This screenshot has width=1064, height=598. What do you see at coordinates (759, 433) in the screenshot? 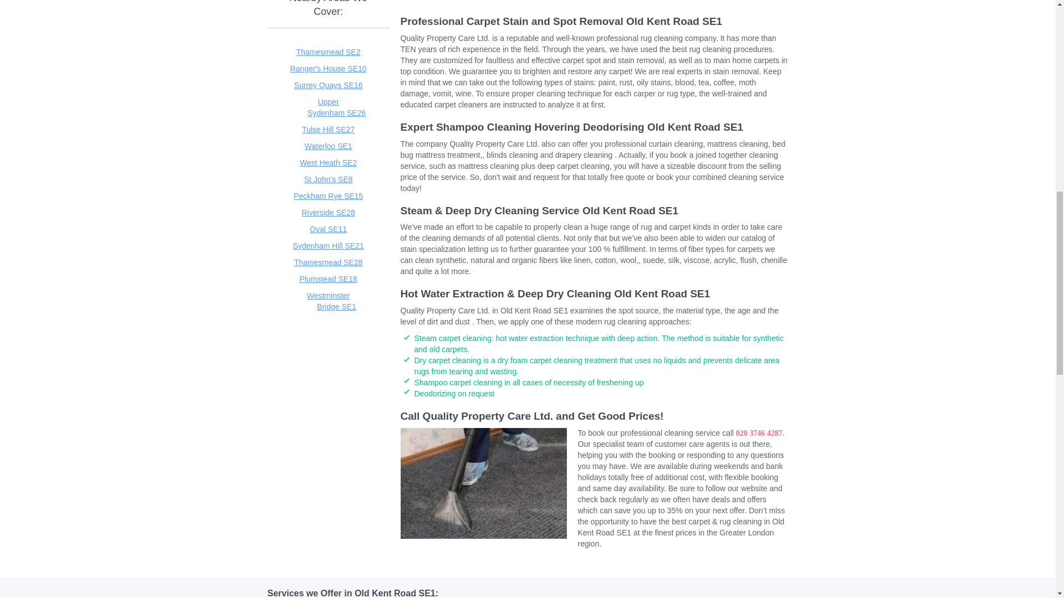
I see `020 3746 4287` at bounding box center [759, 433].